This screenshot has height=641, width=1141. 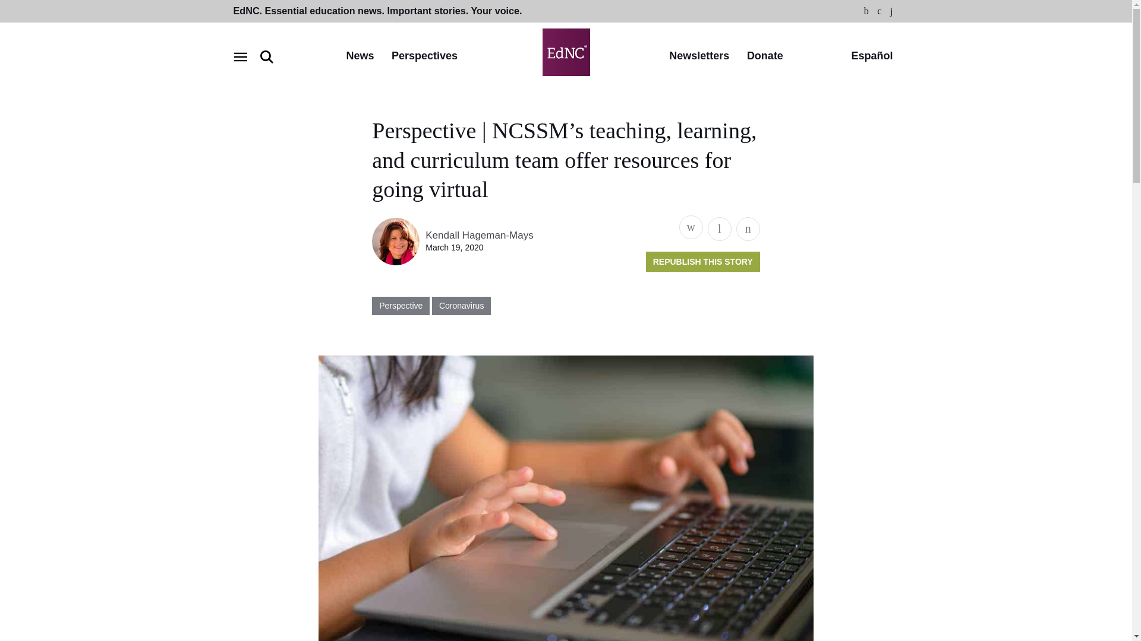 What do you see at coordinates (866, 11) in the screenshot?
I see `Facebook` at bounding box center [866, 11].